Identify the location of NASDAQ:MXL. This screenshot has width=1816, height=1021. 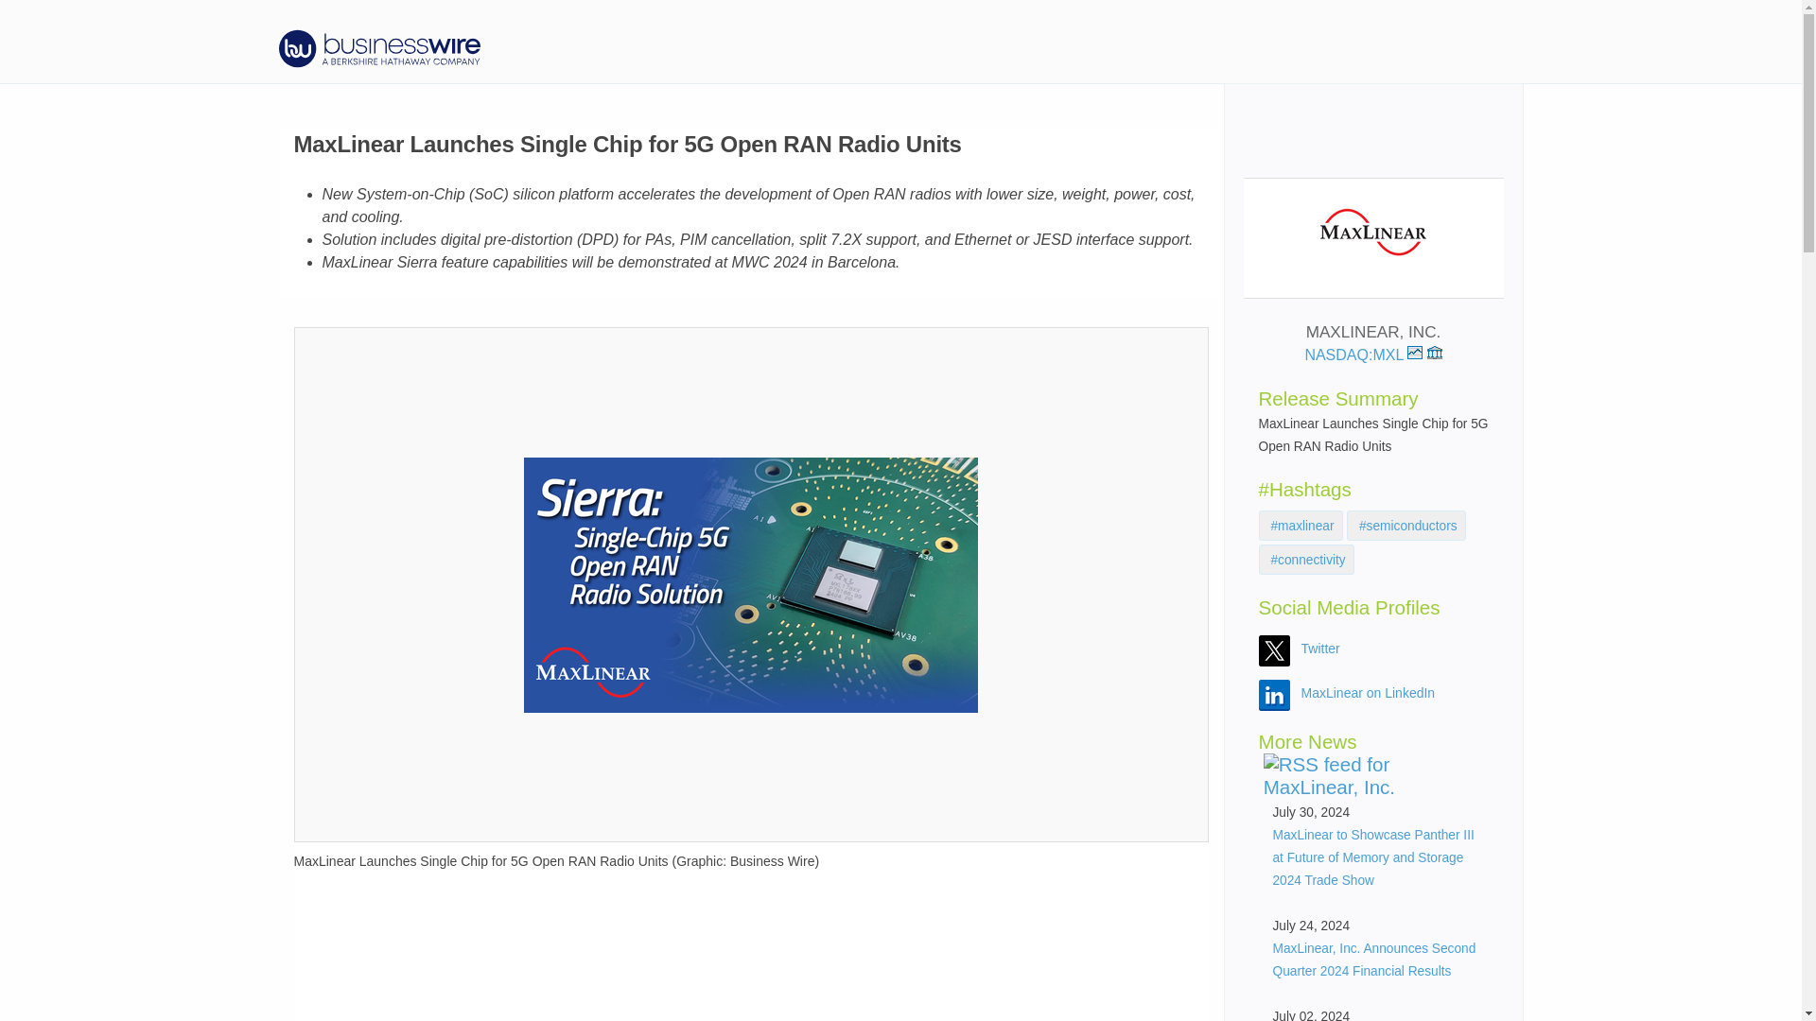
(1362, 355).